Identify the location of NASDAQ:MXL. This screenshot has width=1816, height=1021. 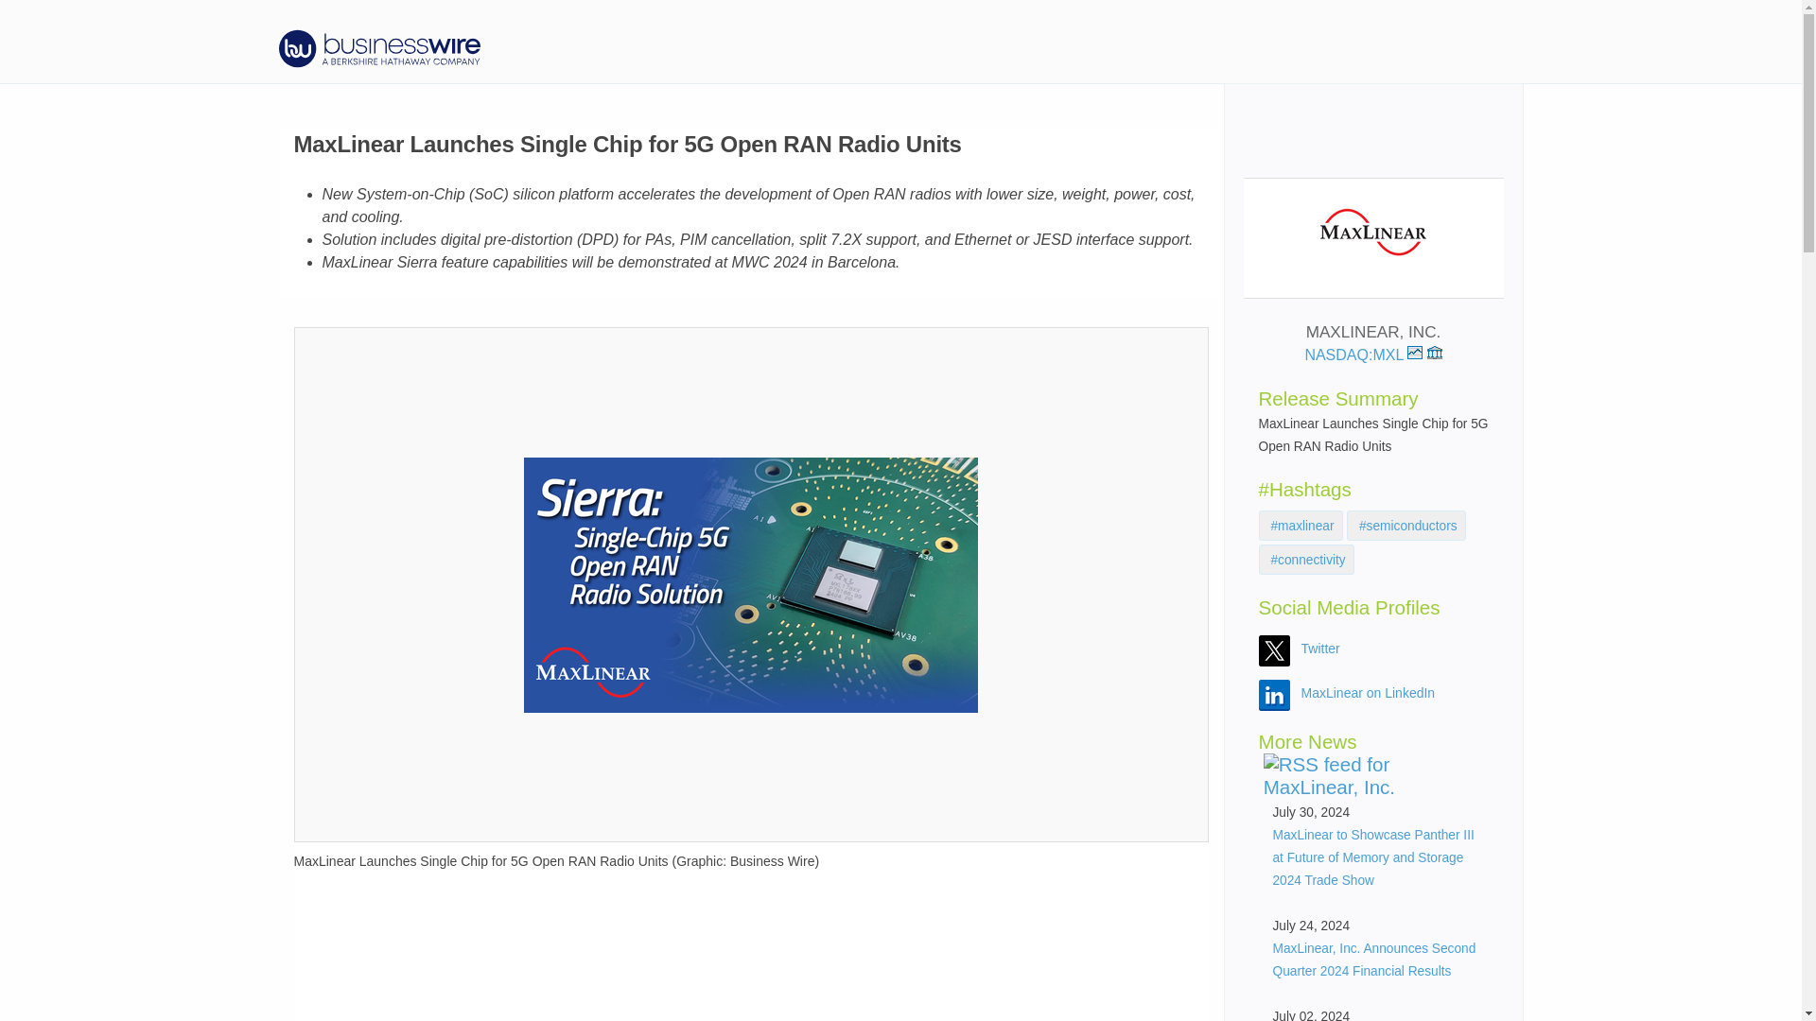
(1362, 355).